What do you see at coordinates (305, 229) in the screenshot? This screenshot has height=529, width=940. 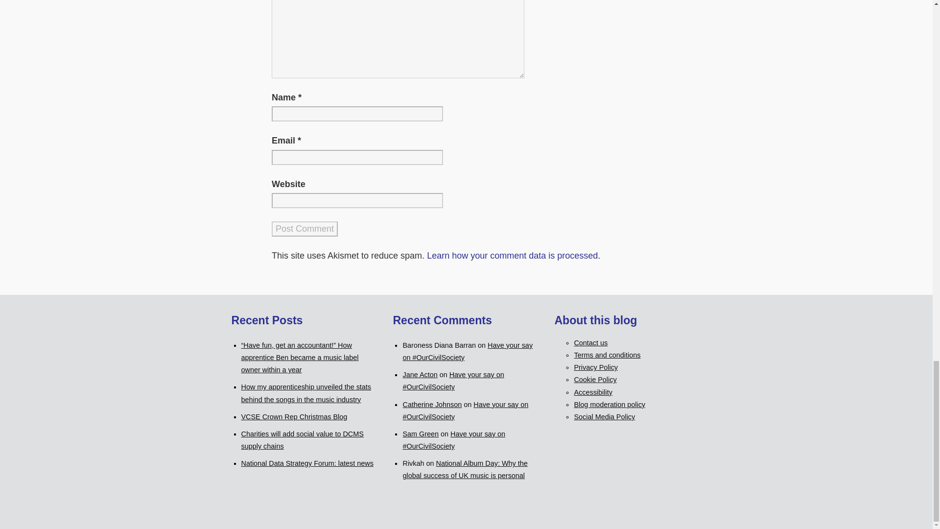 I see `Post Comment` at bounding box center [305, 229].